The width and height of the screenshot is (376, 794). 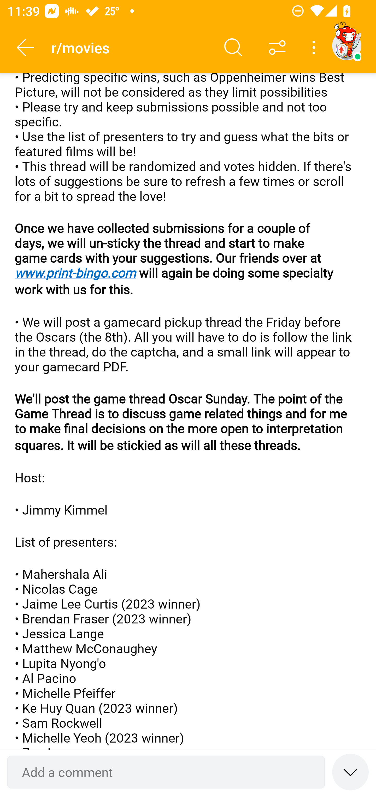 What do you see at coordinates (26, 48) in the screenshot?
I see `Back` at bounding box center [26, 48].